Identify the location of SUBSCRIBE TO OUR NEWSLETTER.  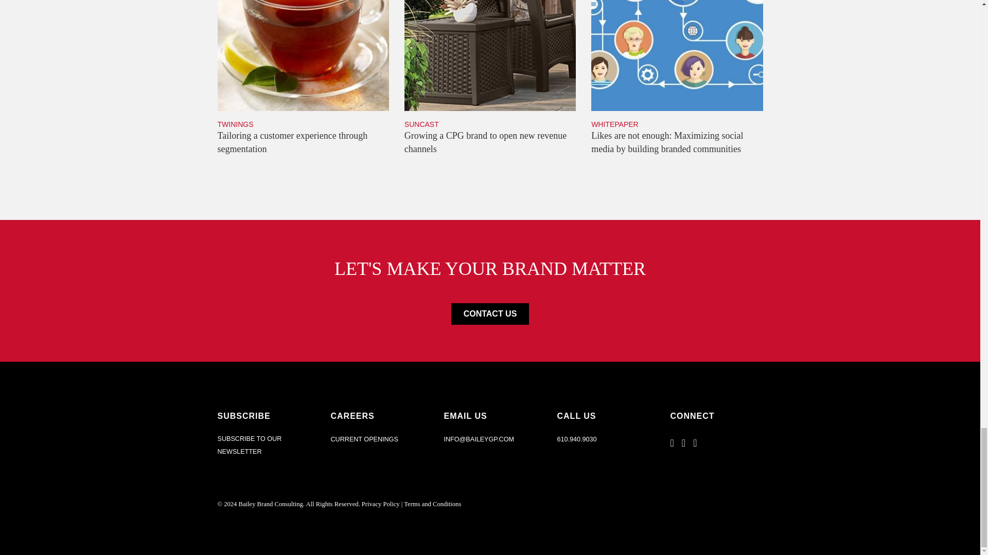
(263, 446).